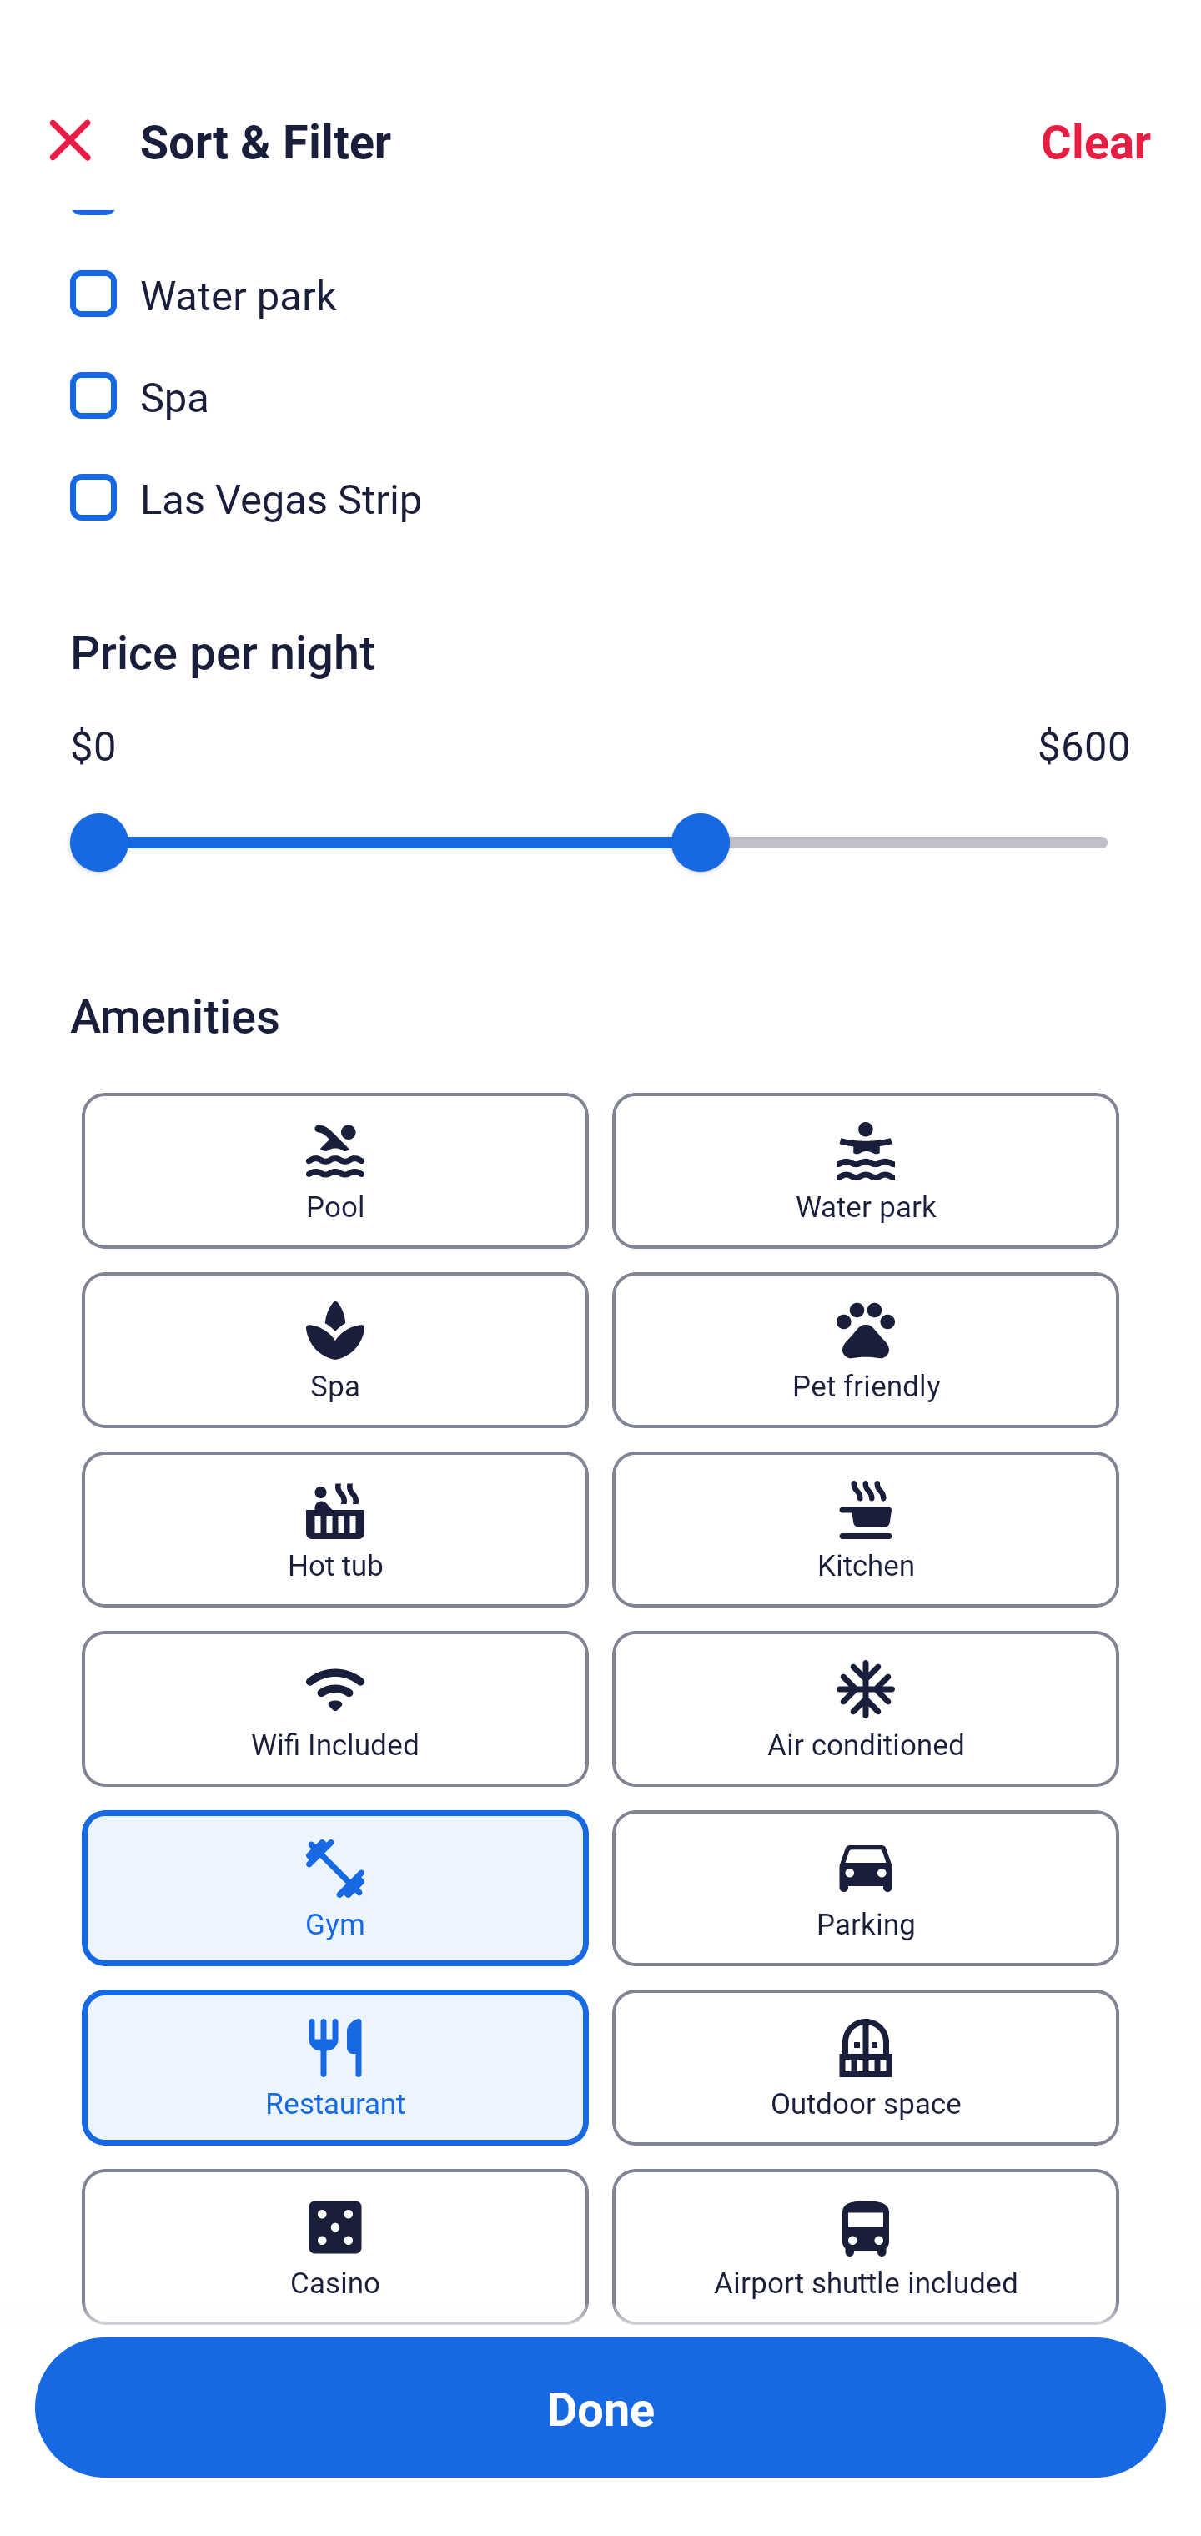  I want to click on Outdoor space, so click(866, 2067).